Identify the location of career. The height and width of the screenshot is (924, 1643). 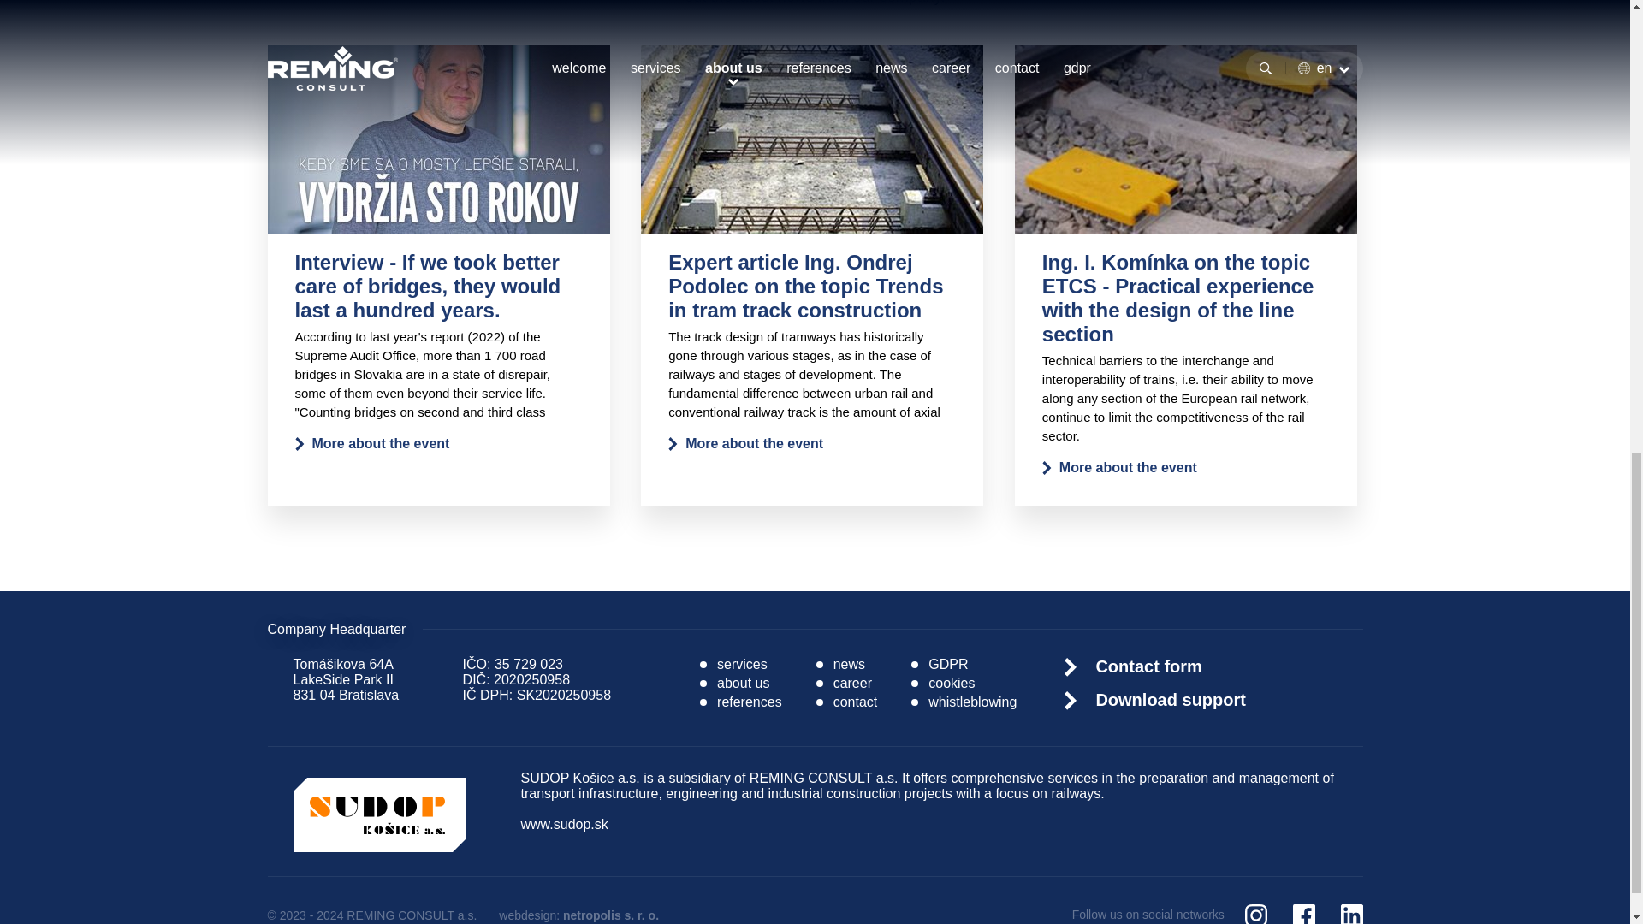
(844, 683).